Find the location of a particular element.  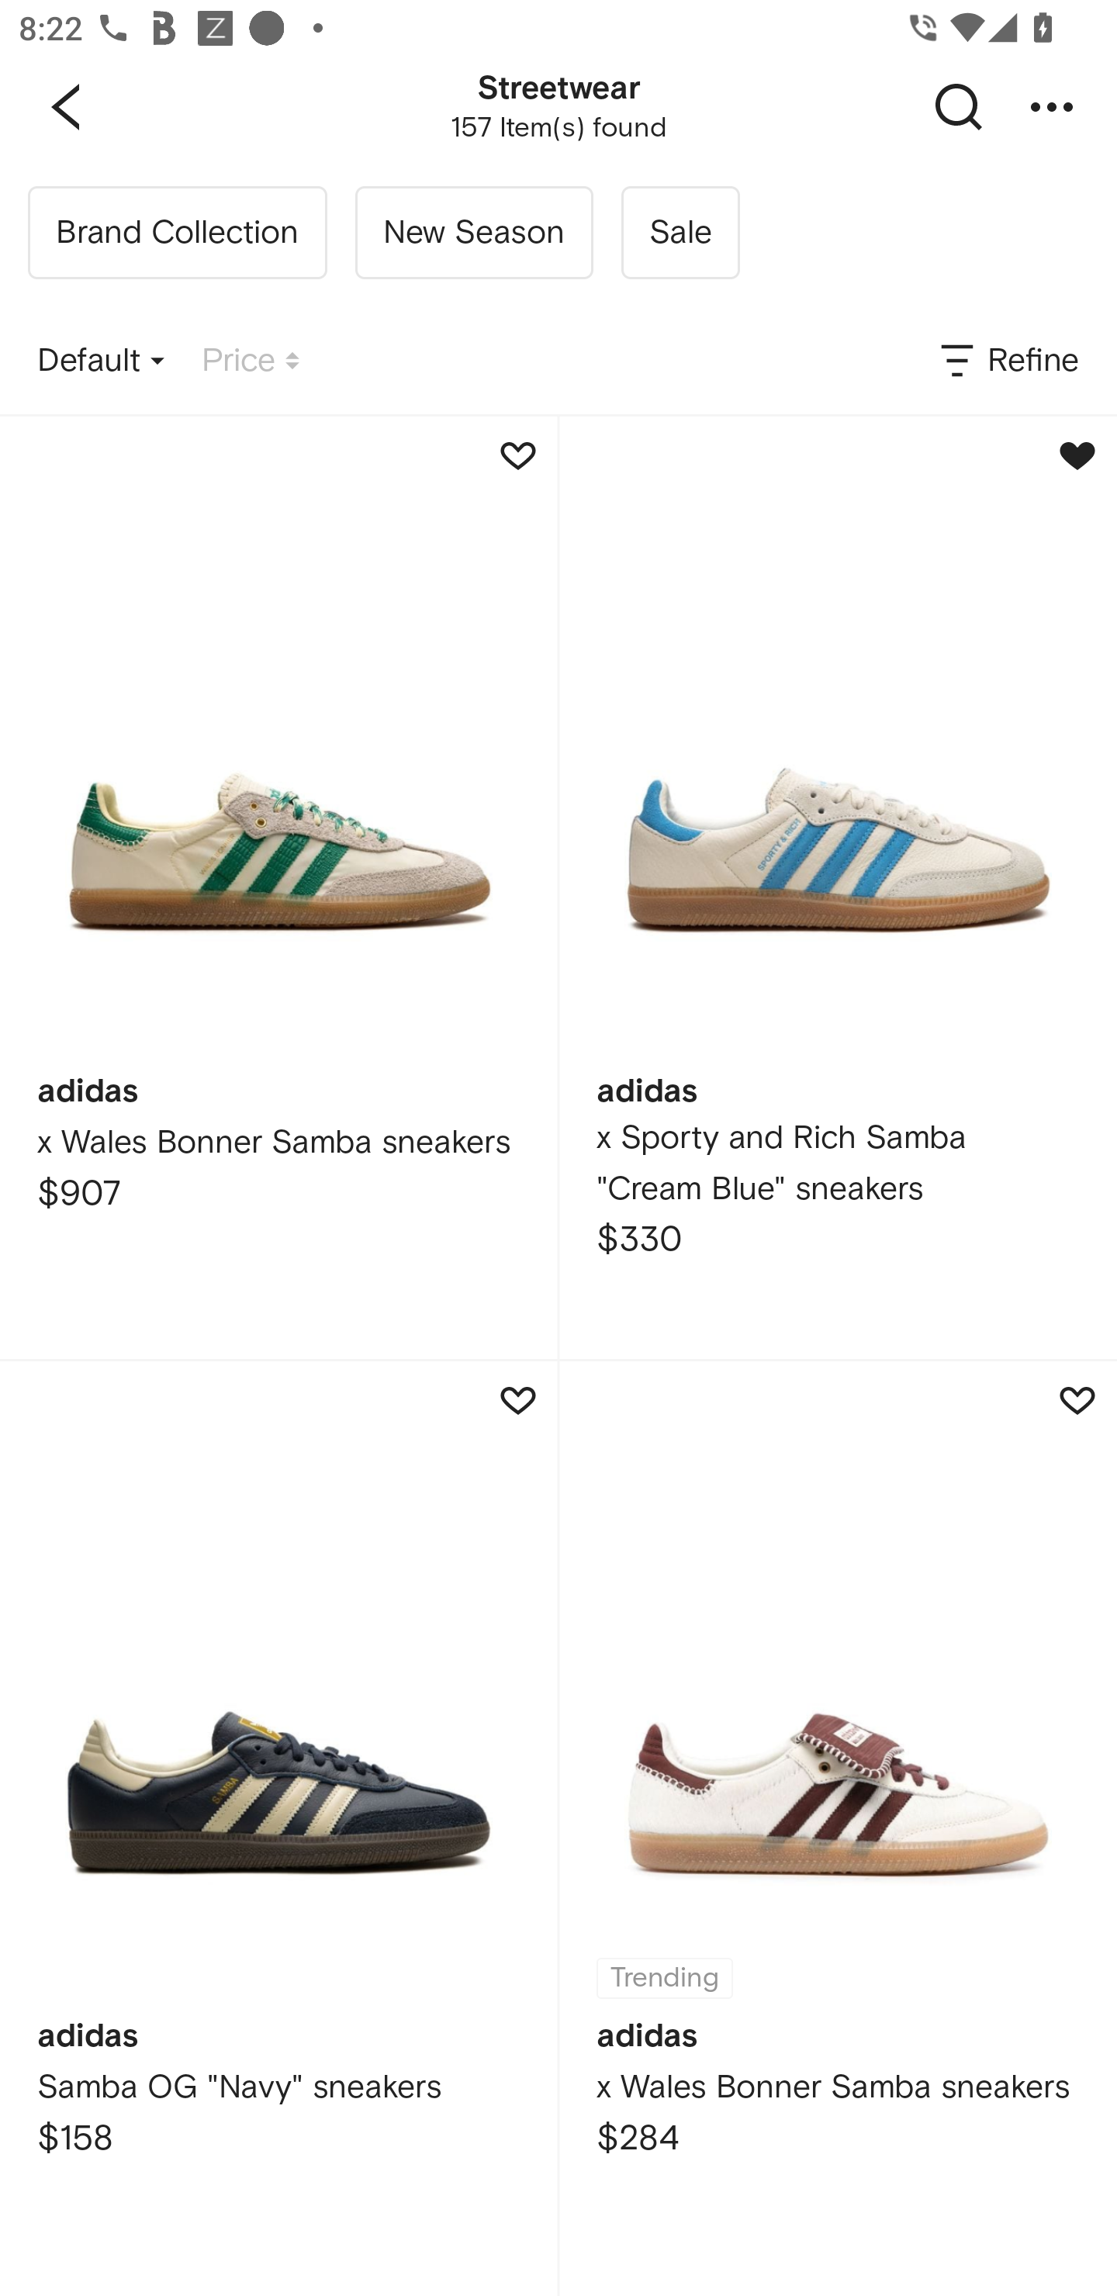

Brand Collection is located at coordinates (177, 233).